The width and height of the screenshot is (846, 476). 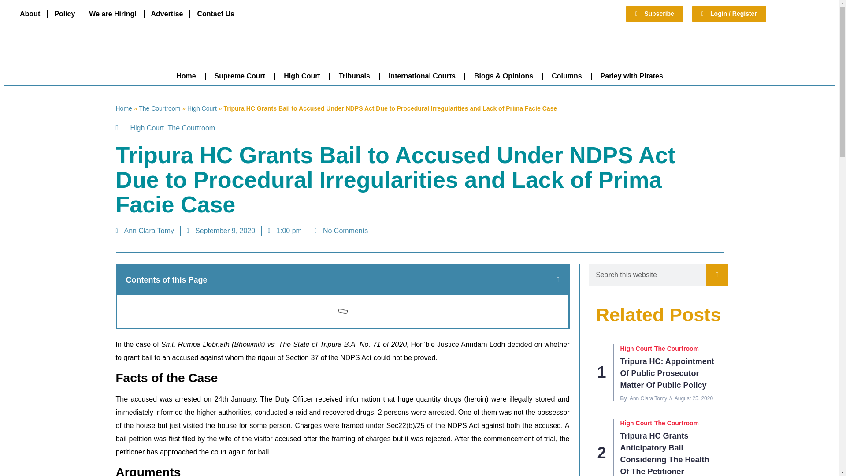 What do you see at coordinates (147, 128) in the screenshot?
I see `High Court` at bounding box center [147, 128].